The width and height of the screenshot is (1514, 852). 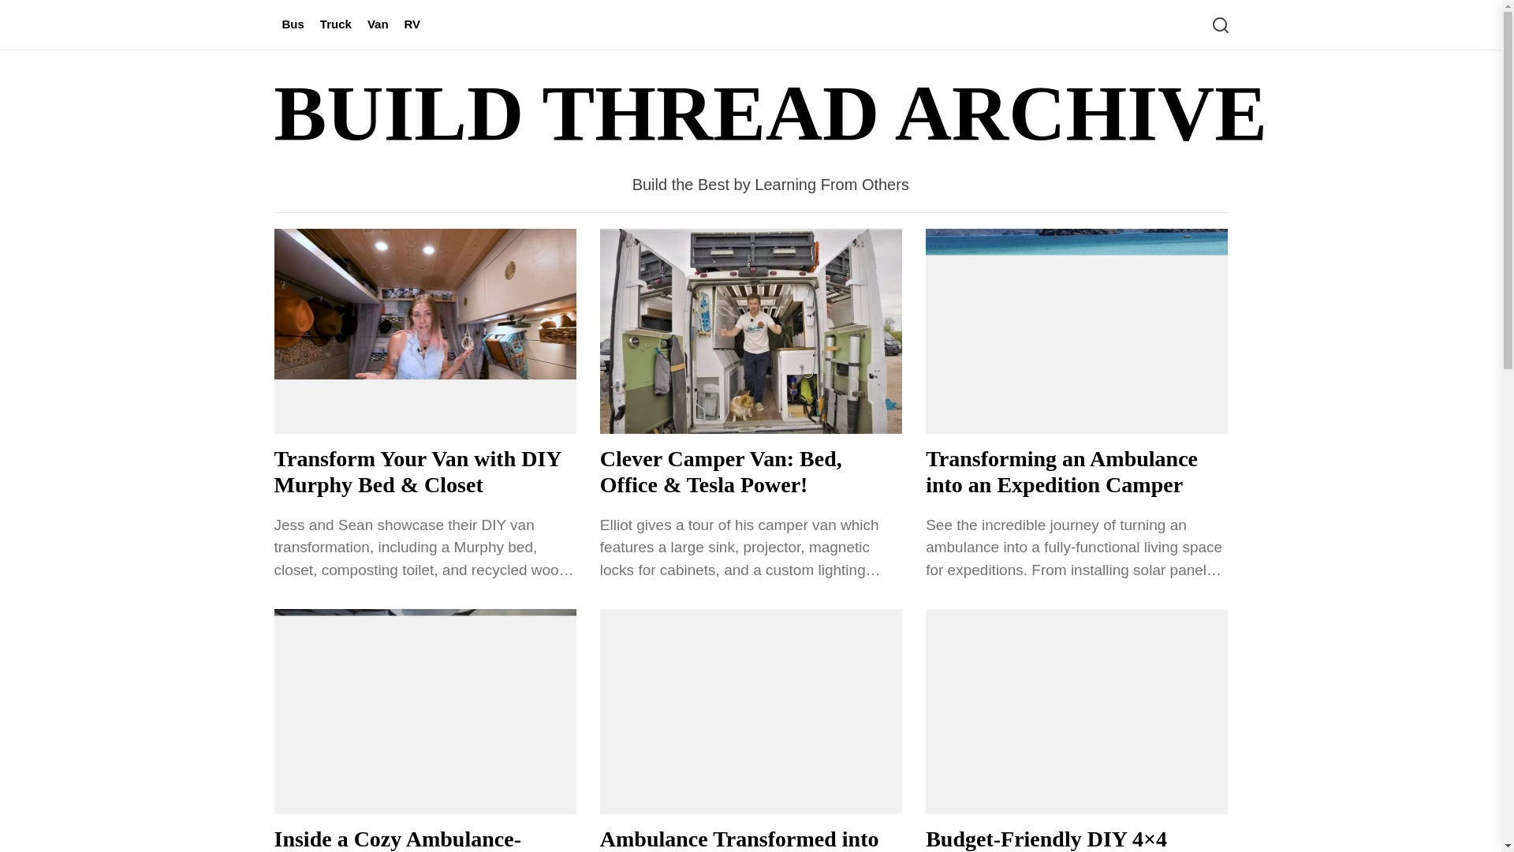 I want to click on Truck, so click(x=336, y=24).